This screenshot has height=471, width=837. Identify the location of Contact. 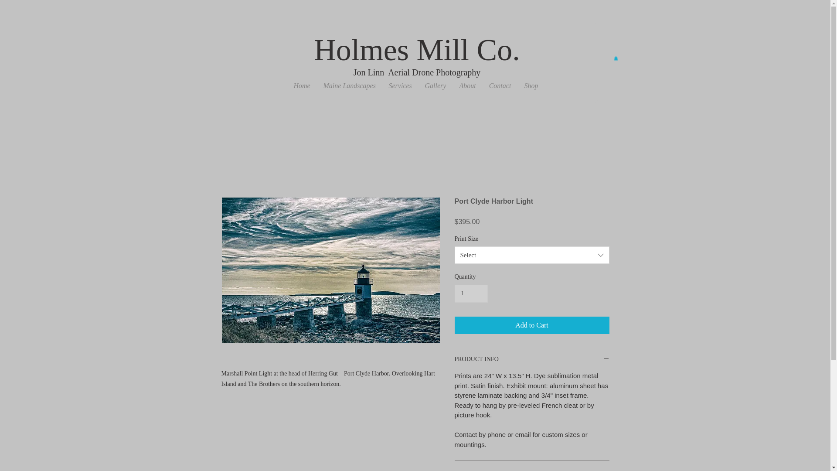
(500, 85).